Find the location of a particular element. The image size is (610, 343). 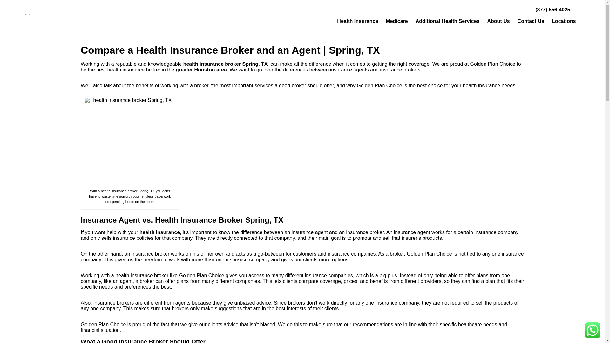

greater Houston area is located at coordinates (201, 69).